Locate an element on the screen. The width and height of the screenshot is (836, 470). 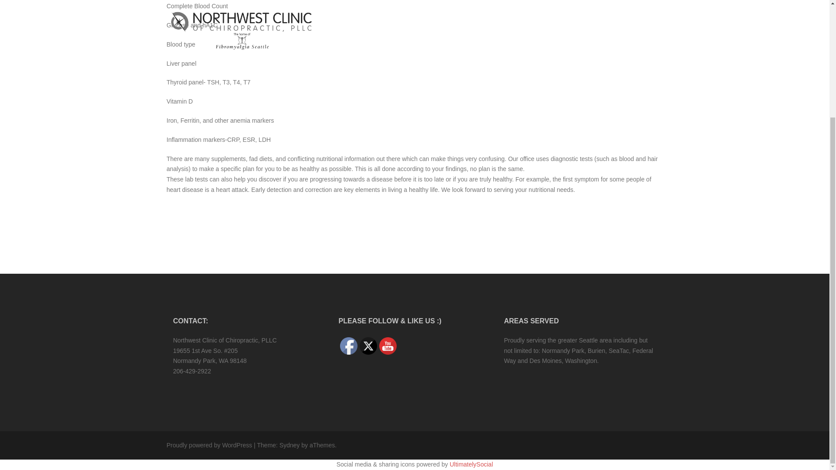
Twitter is located at coordinates (368, 346).